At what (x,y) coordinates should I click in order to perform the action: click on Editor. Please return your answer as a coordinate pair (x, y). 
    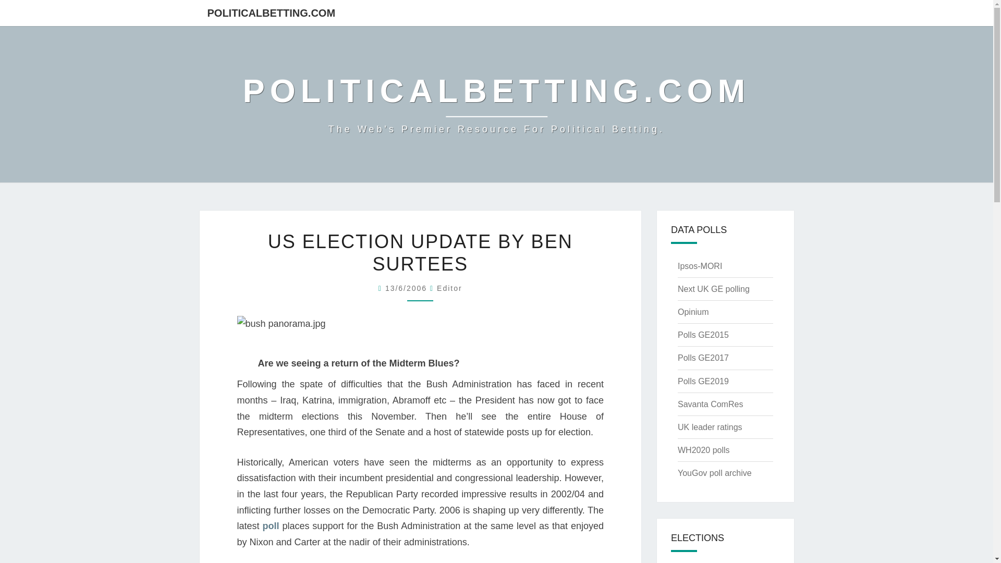
    Looking at the image, I should click on (449, 288).